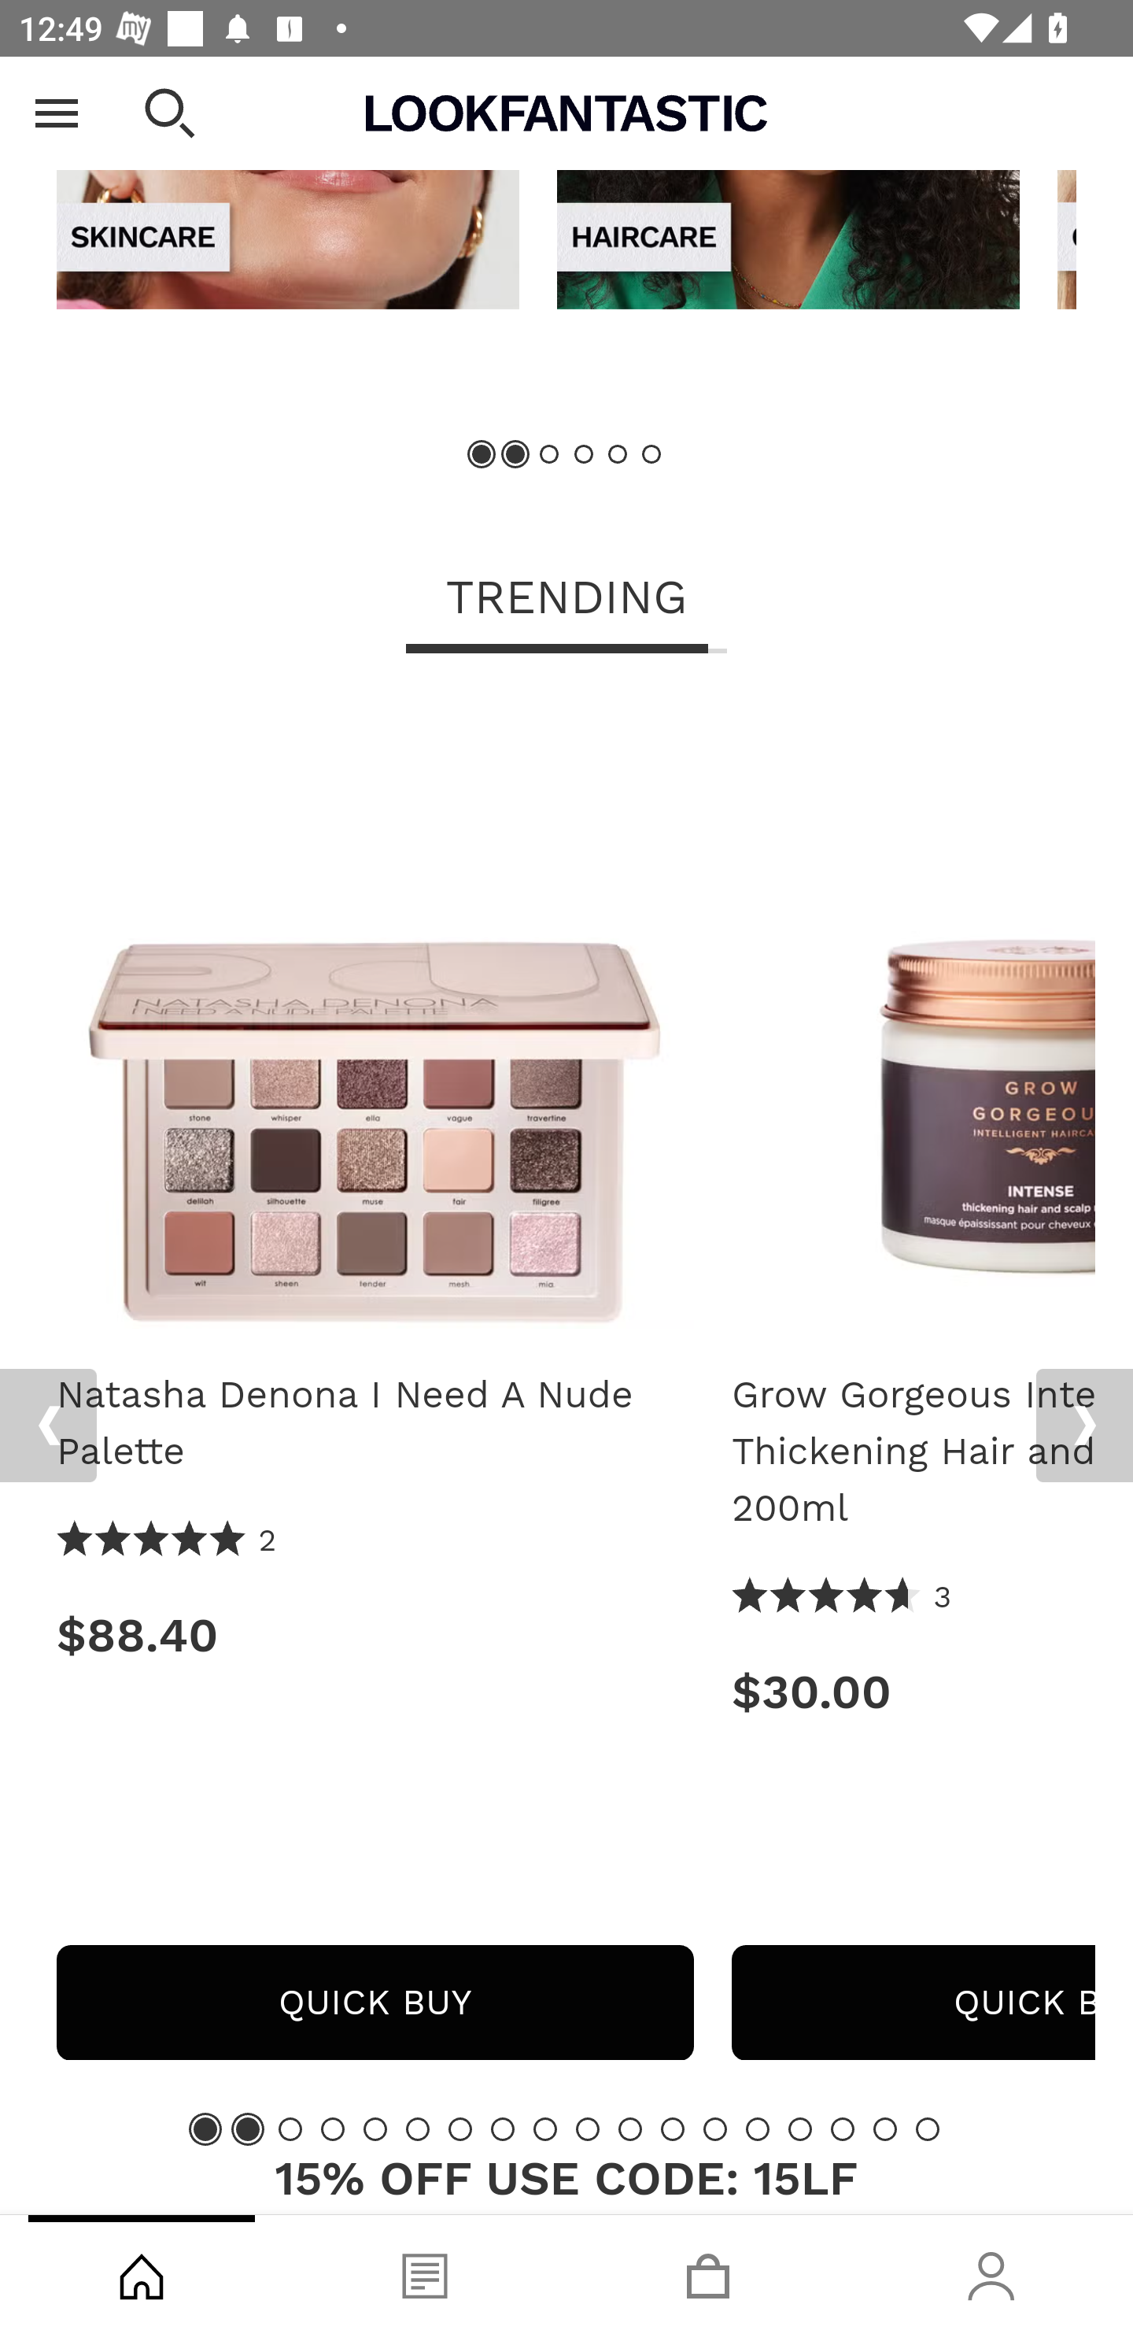  What do you see at coordinates (290, 2128) in the screenshot?
I see `Slide 3` at bounding box center [290, 2128].